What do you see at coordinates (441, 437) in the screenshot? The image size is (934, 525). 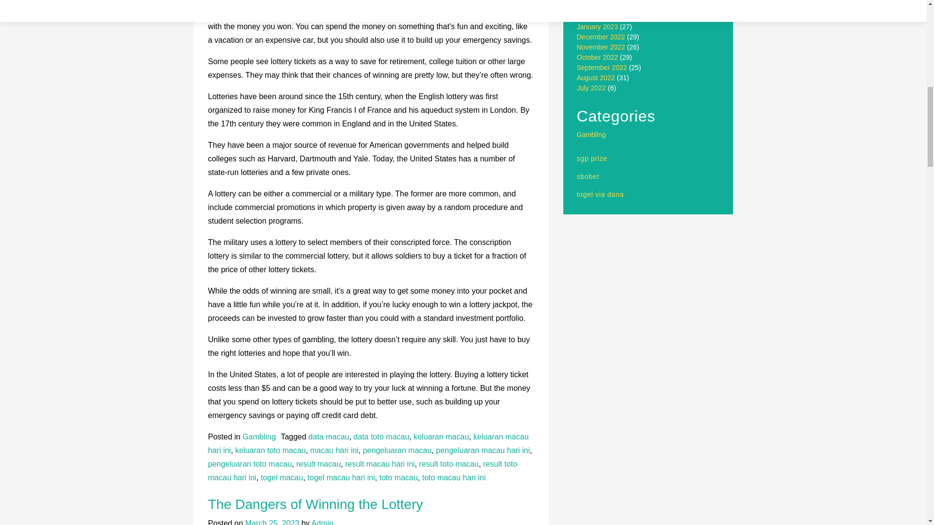 I see `keluaran macau` at bounding box center [441, 437].